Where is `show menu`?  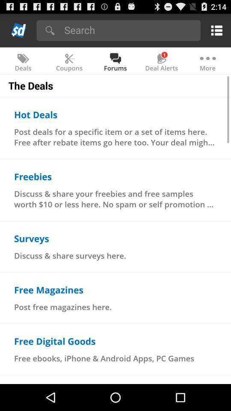 show menu is located at coordinates (215, 30).